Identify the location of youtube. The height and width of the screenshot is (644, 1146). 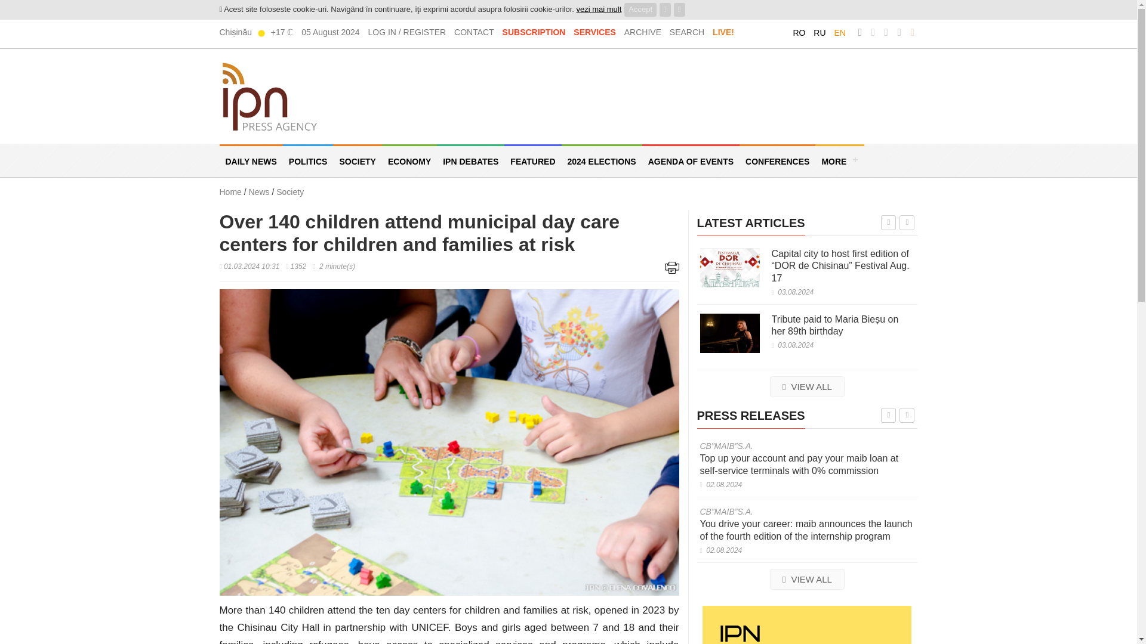
(899, 32).